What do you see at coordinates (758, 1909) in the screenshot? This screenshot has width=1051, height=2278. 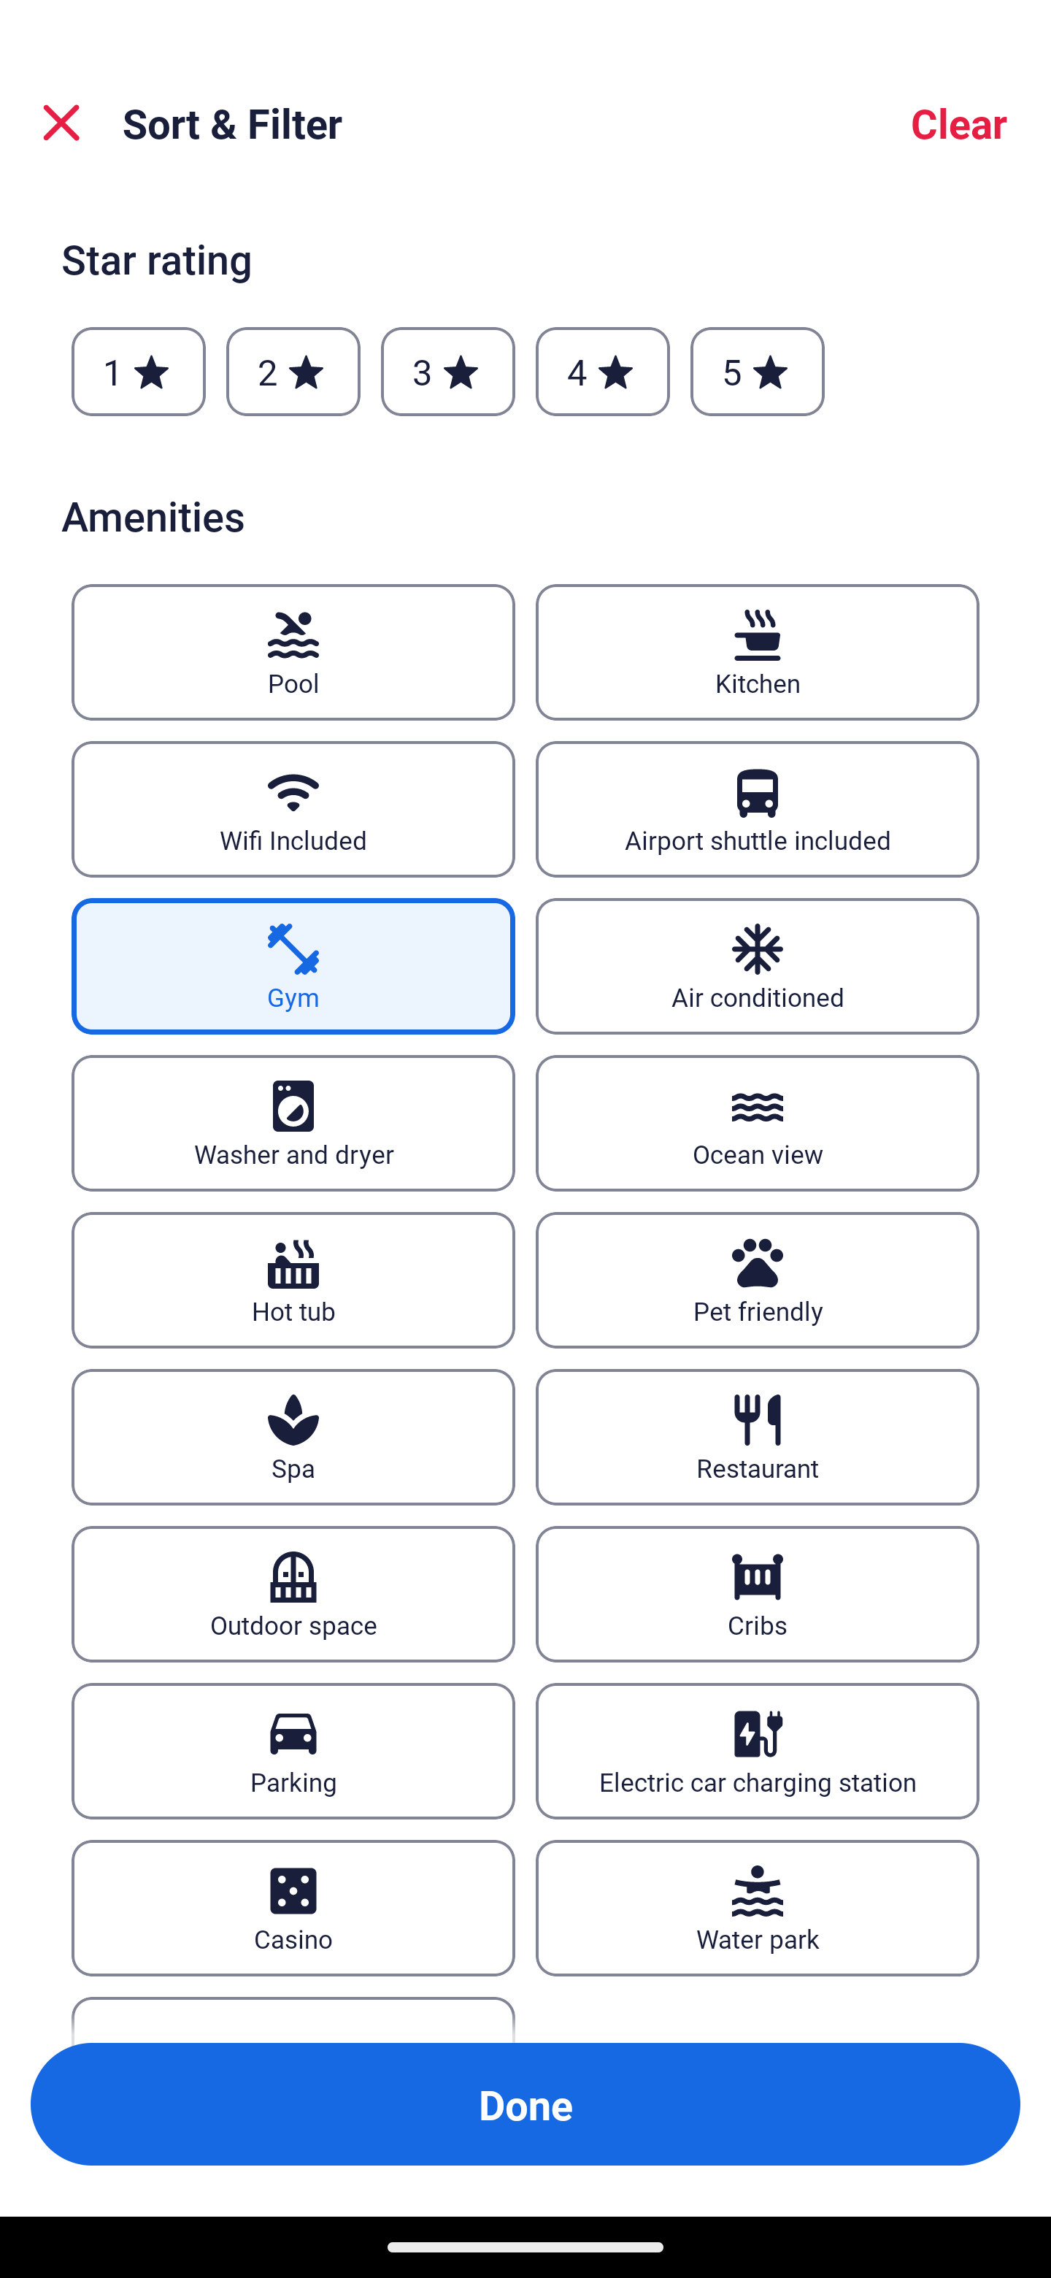 I see `Water park` at bounding box center [758, 1909].